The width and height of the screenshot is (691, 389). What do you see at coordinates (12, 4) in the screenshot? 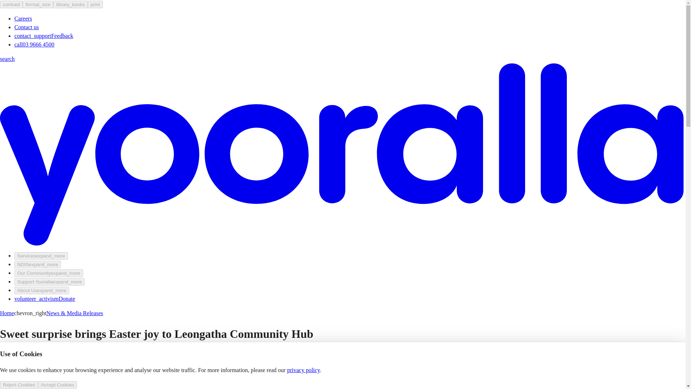
I see `contrast` at bounding box center [12, 4].